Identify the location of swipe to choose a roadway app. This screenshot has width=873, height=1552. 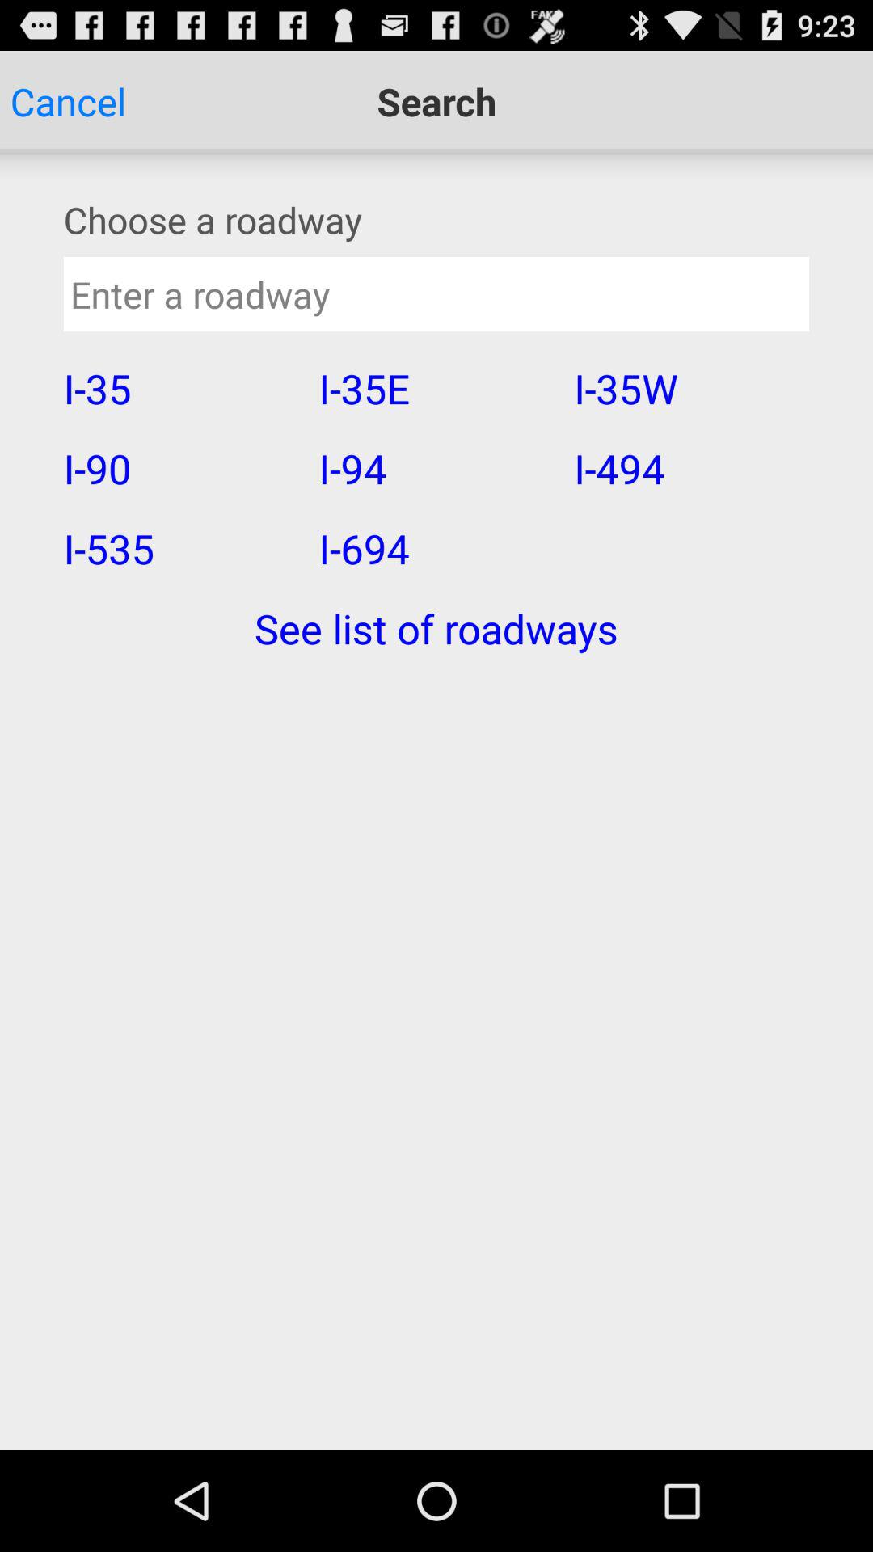
(436, 220).